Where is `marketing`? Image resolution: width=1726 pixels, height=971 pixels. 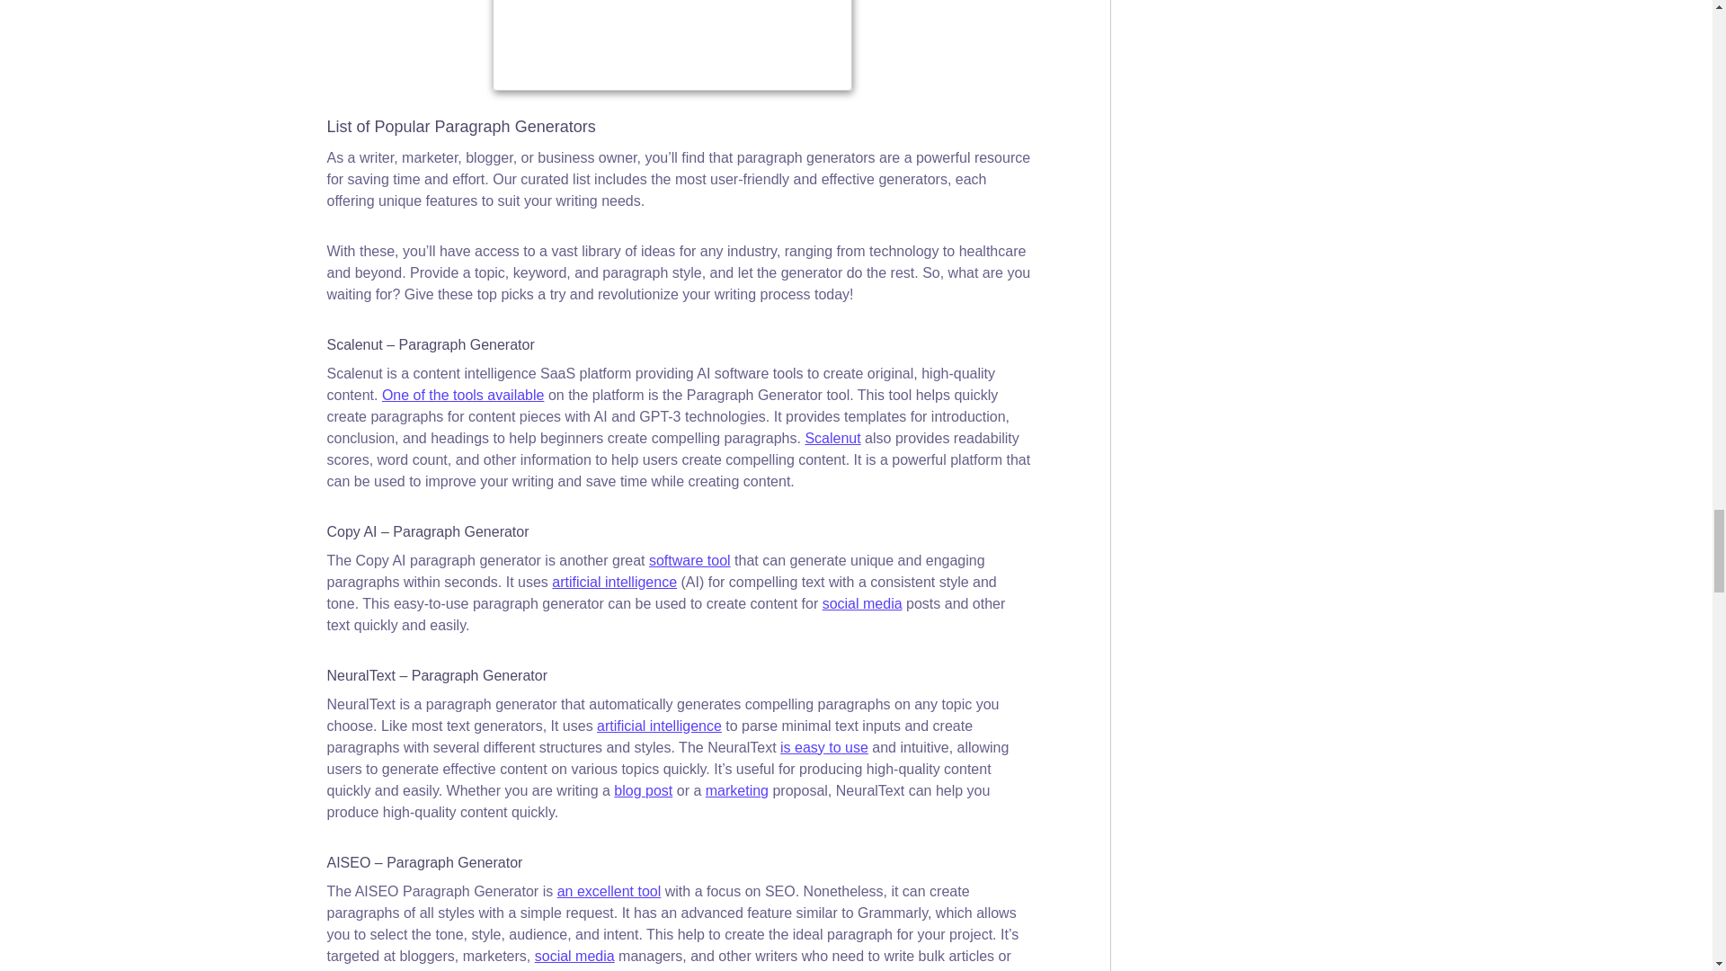 marketing is located at coordinates (737, 789).